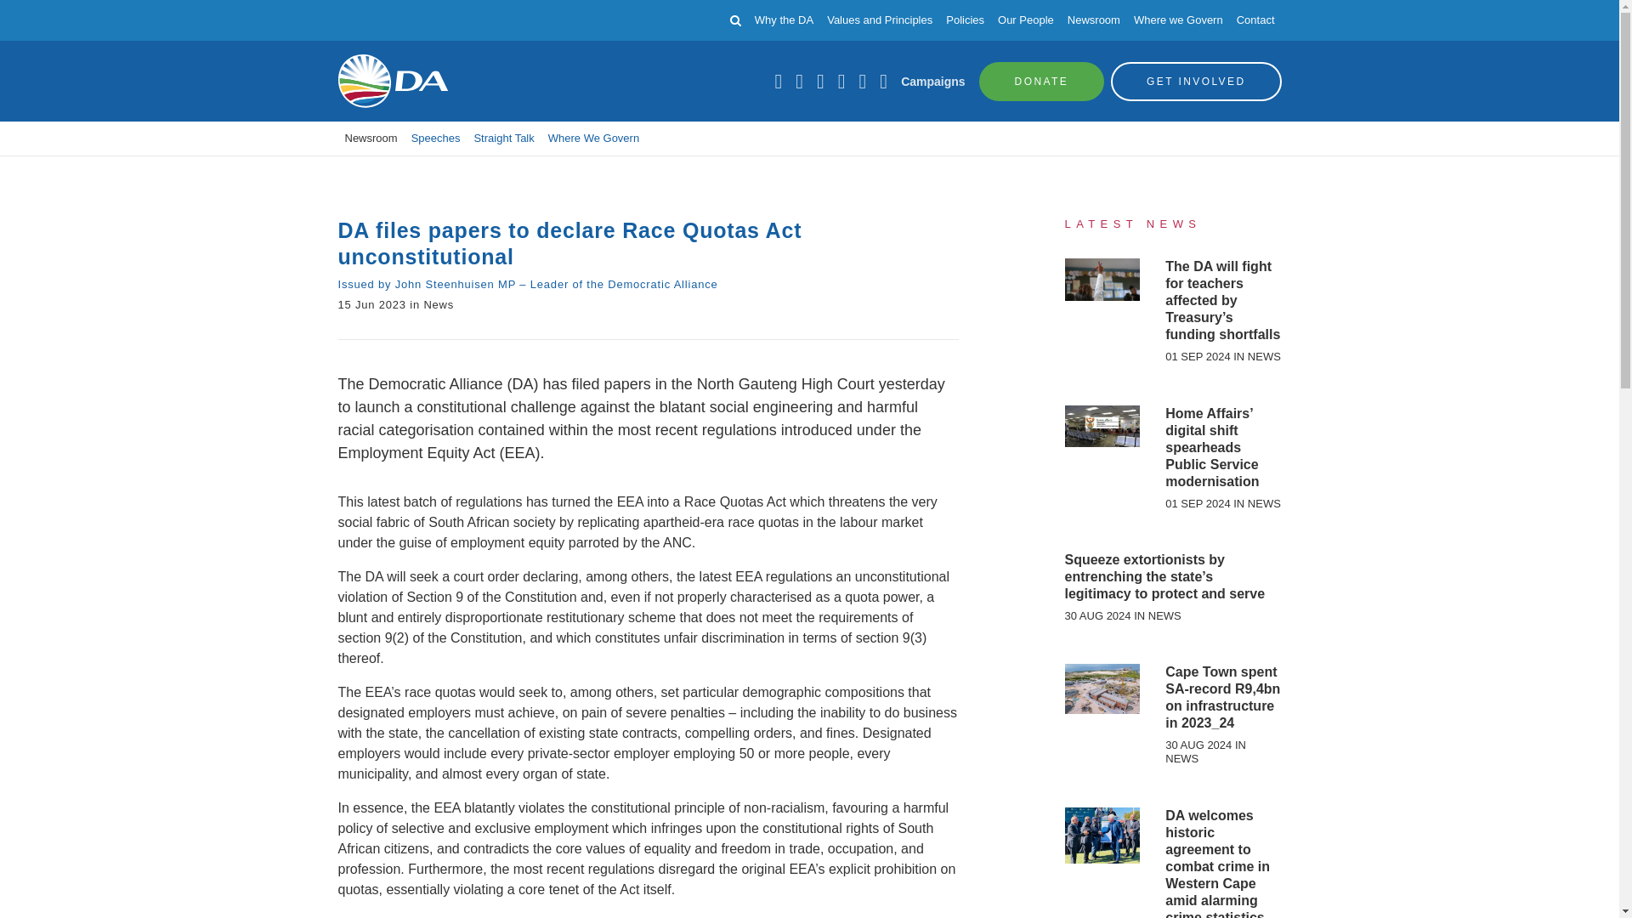 The width and height of the screenshot is (1632, 918). Describe the element at coordinates (965, 20) in the screenshot. I see `Policies` at that location.